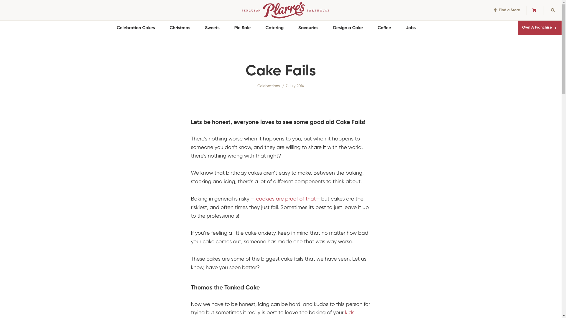 This screenshot has width=566, height=318. Describe the element at coordinates (535, 10) in the screenshot. I see `CART` at that location.